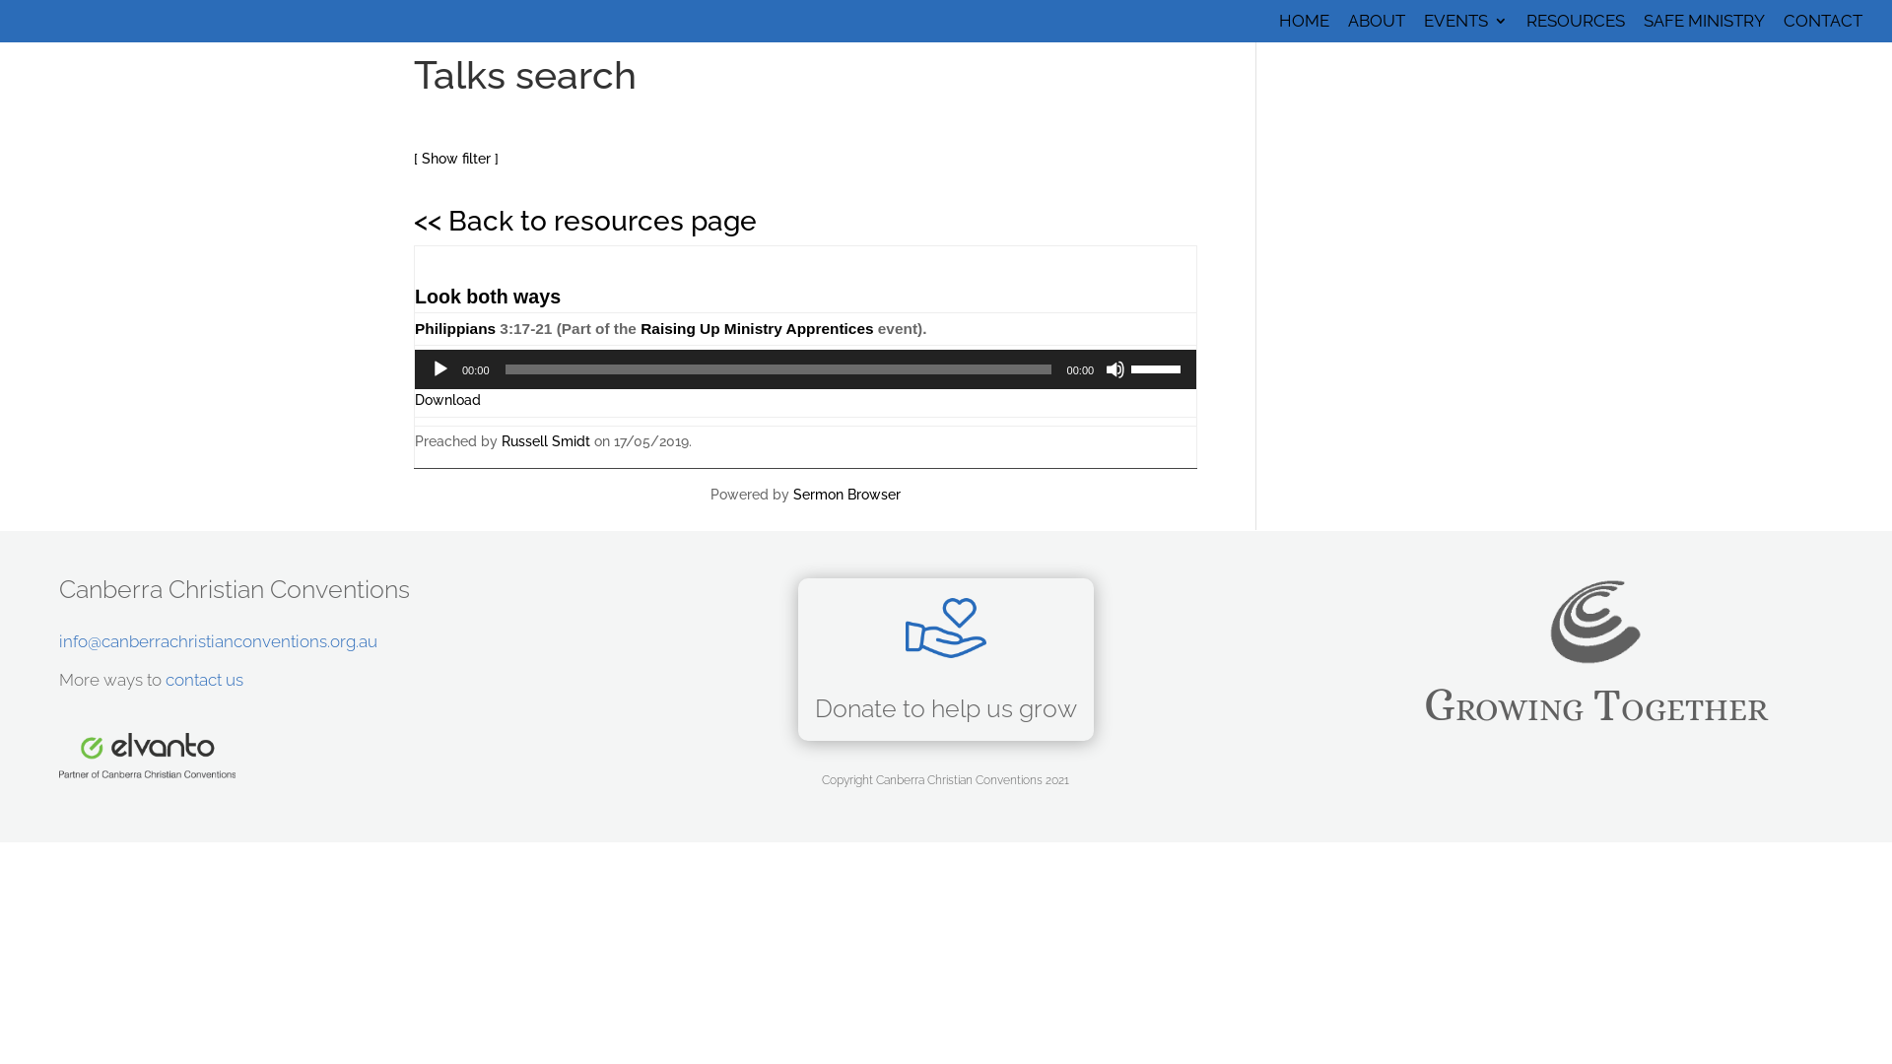  Describe the element at coordinates (757, 329) in the screenshot. I see `Raising Up Ministry Apprentices` at that location.